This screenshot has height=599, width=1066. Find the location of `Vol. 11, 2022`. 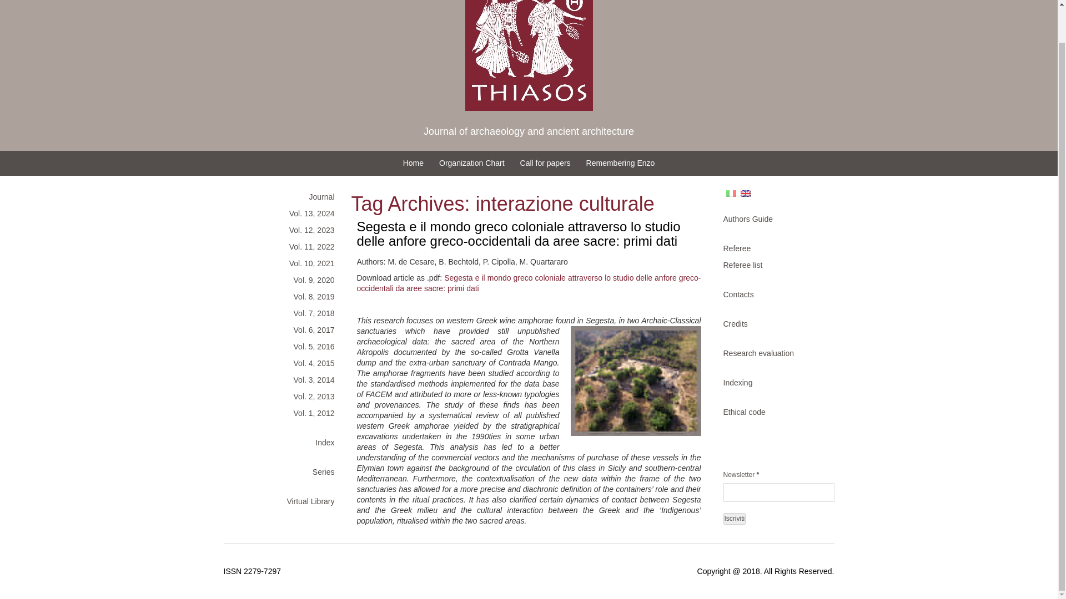

Vol. 11, 2022 is located at coordinates (284, 246).